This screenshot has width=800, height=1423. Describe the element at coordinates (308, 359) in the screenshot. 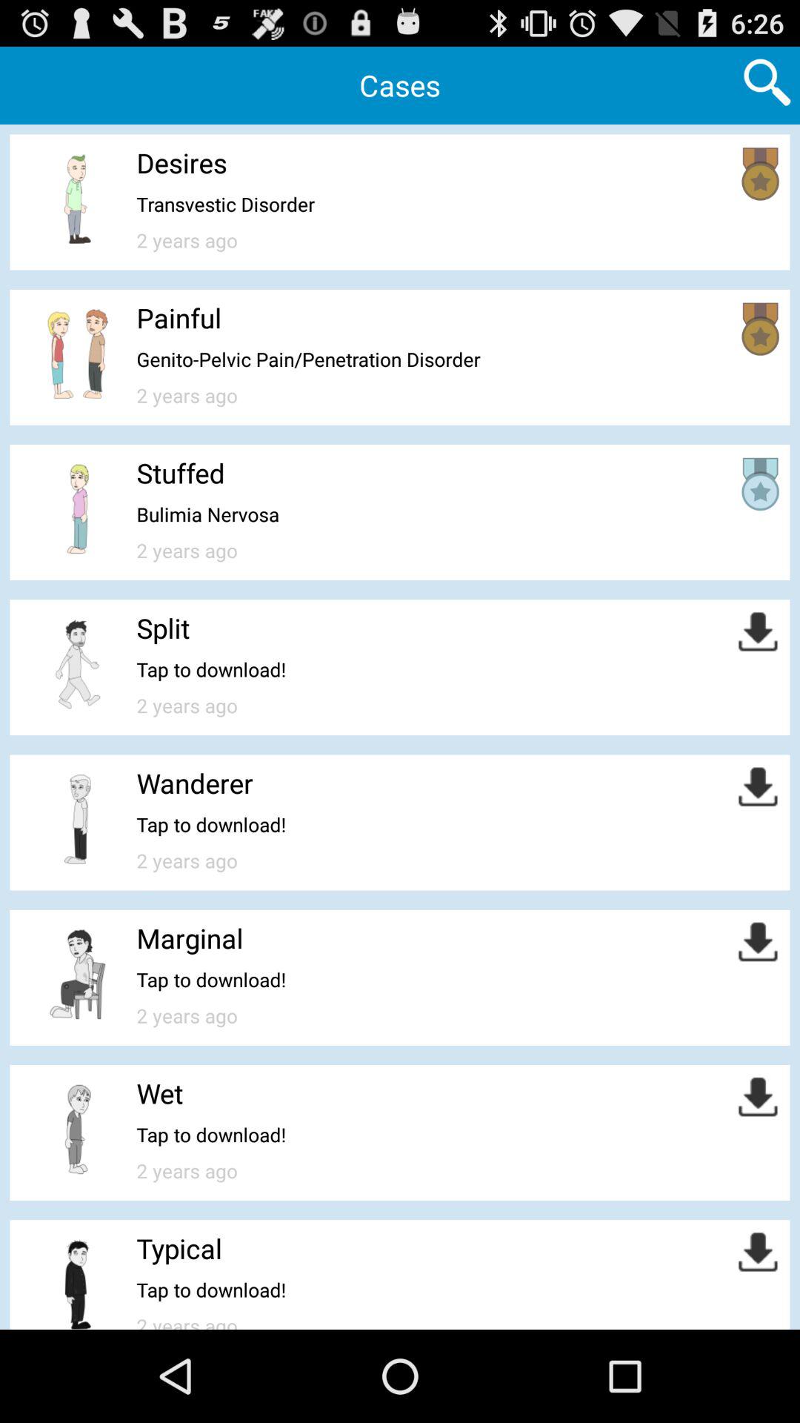

I see `turn on the app above 2 years ago item` at that location.